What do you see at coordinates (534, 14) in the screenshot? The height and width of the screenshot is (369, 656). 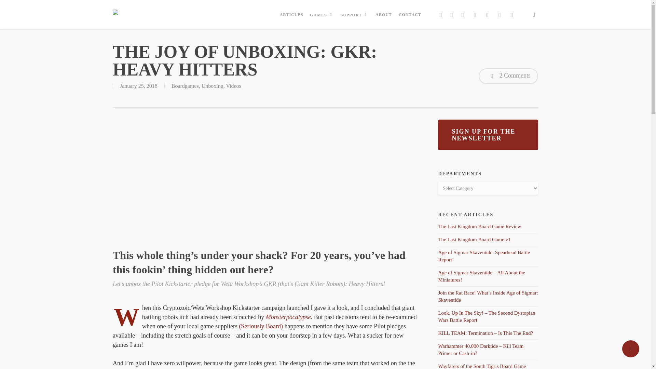 I see `search` at bounding box center [534, 14].